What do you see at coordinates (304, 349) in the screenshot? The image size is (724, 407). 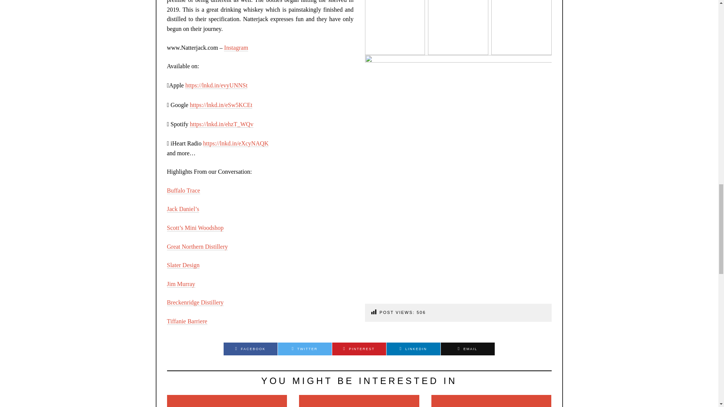 I see `TWITTER` at bounding box center [304, 349].